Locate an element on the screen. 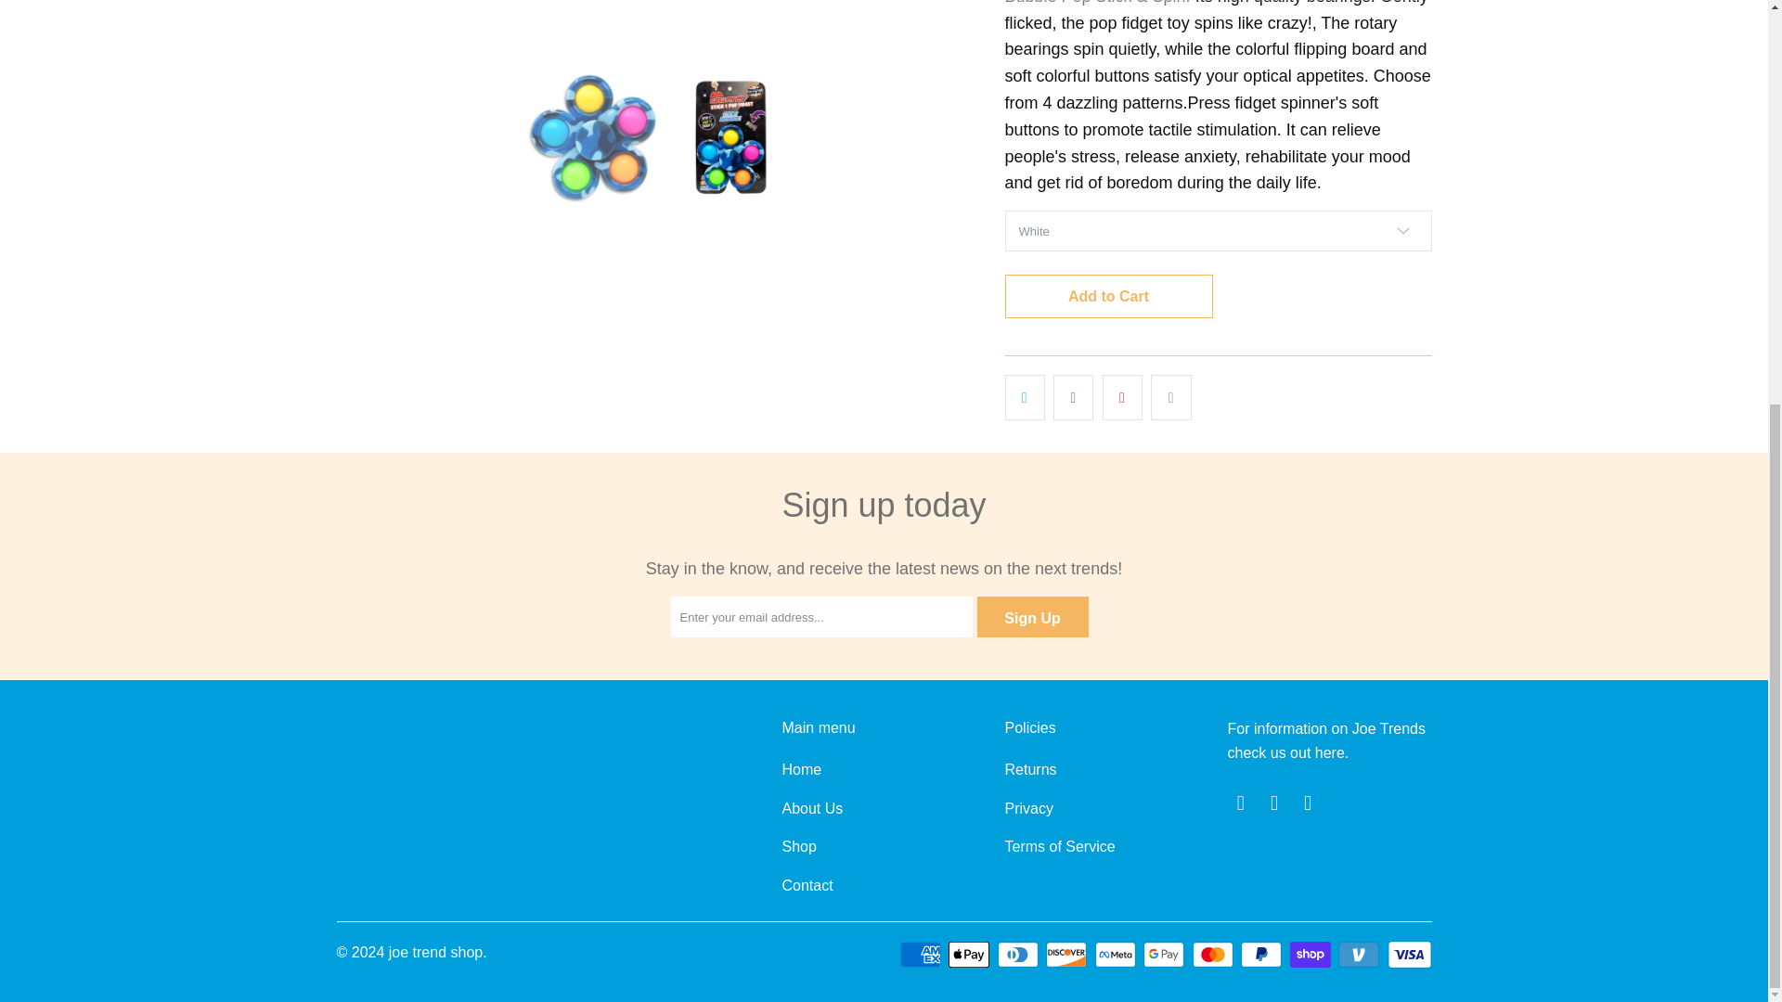 This screenshot has height=1002, width=1782. American Express is located at coordinates (922, 955).